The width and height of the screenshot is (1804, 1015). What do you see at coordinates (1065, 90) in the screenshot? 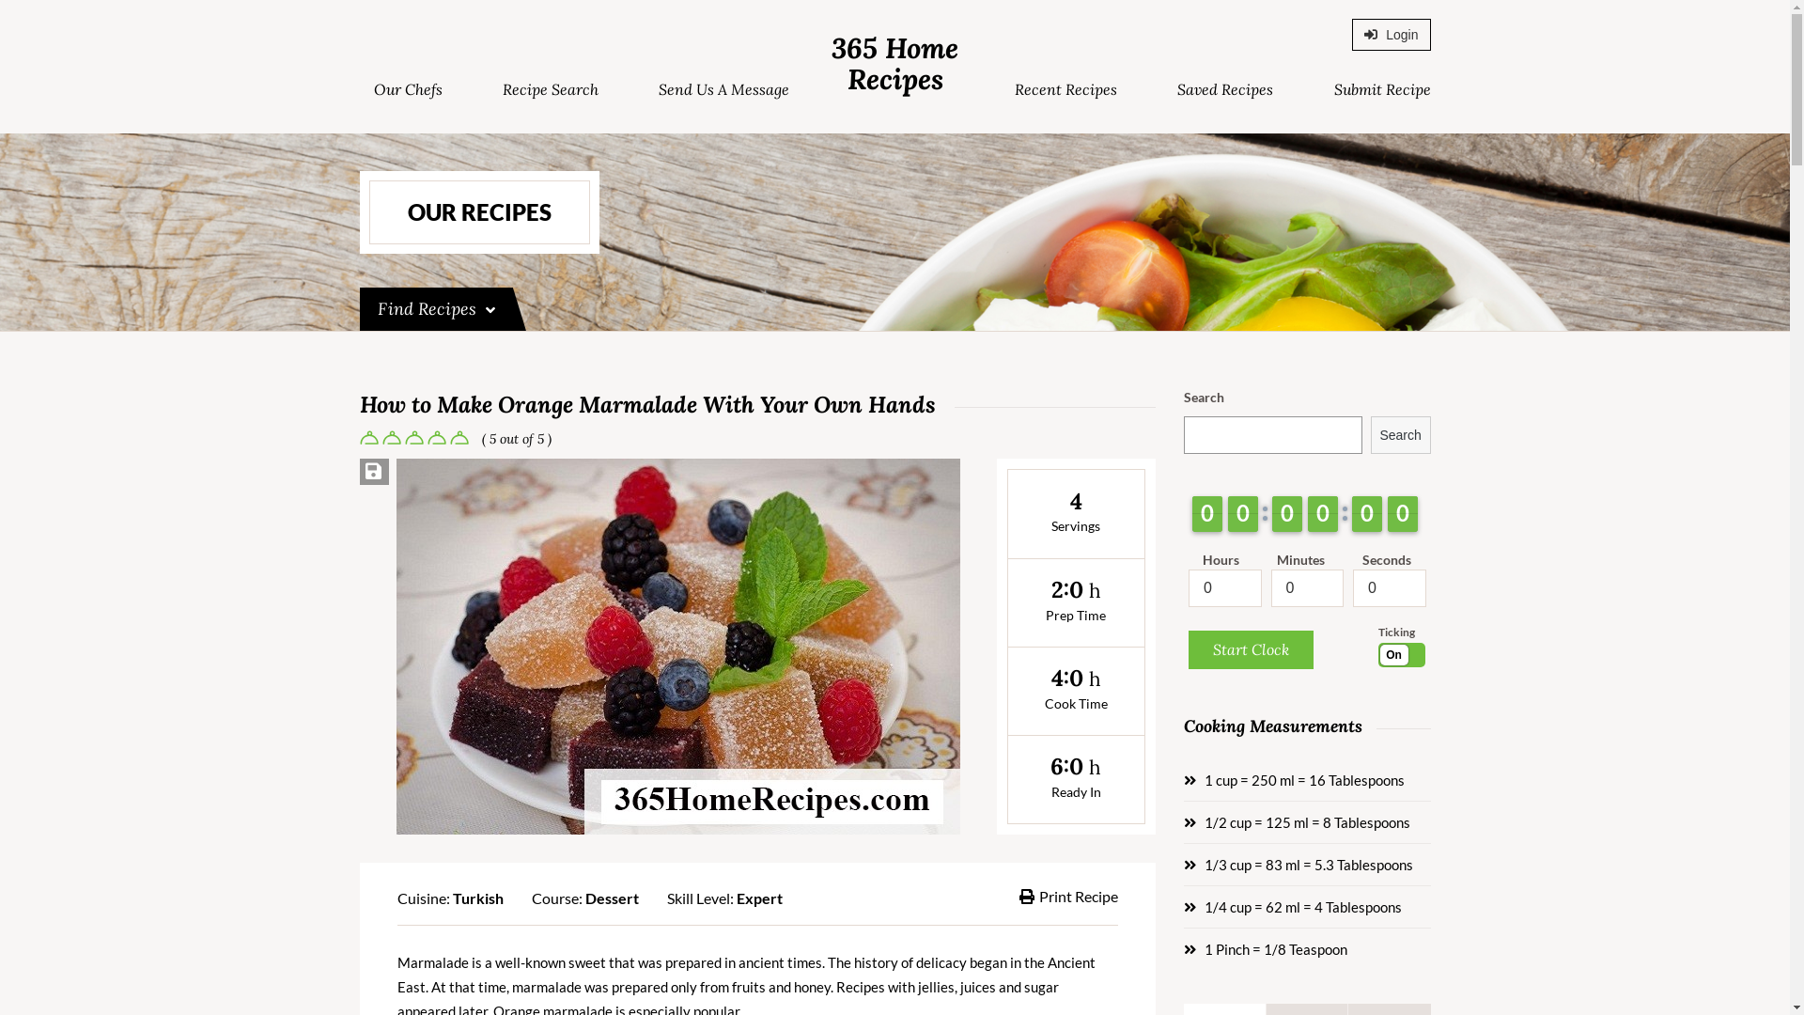
I see `Recent Recipes` at bounding box center [1065, 90].